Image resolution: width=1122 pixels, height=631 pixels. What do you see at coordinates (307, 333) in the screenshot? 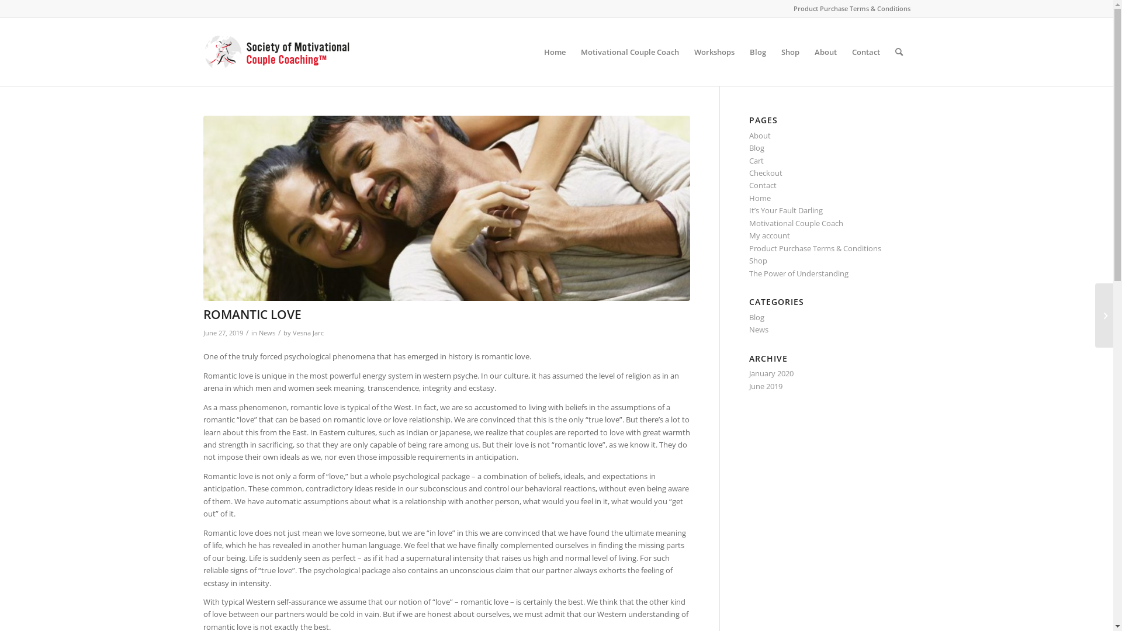
I see `Vesna Jarc` at bounding box center [307, 333].